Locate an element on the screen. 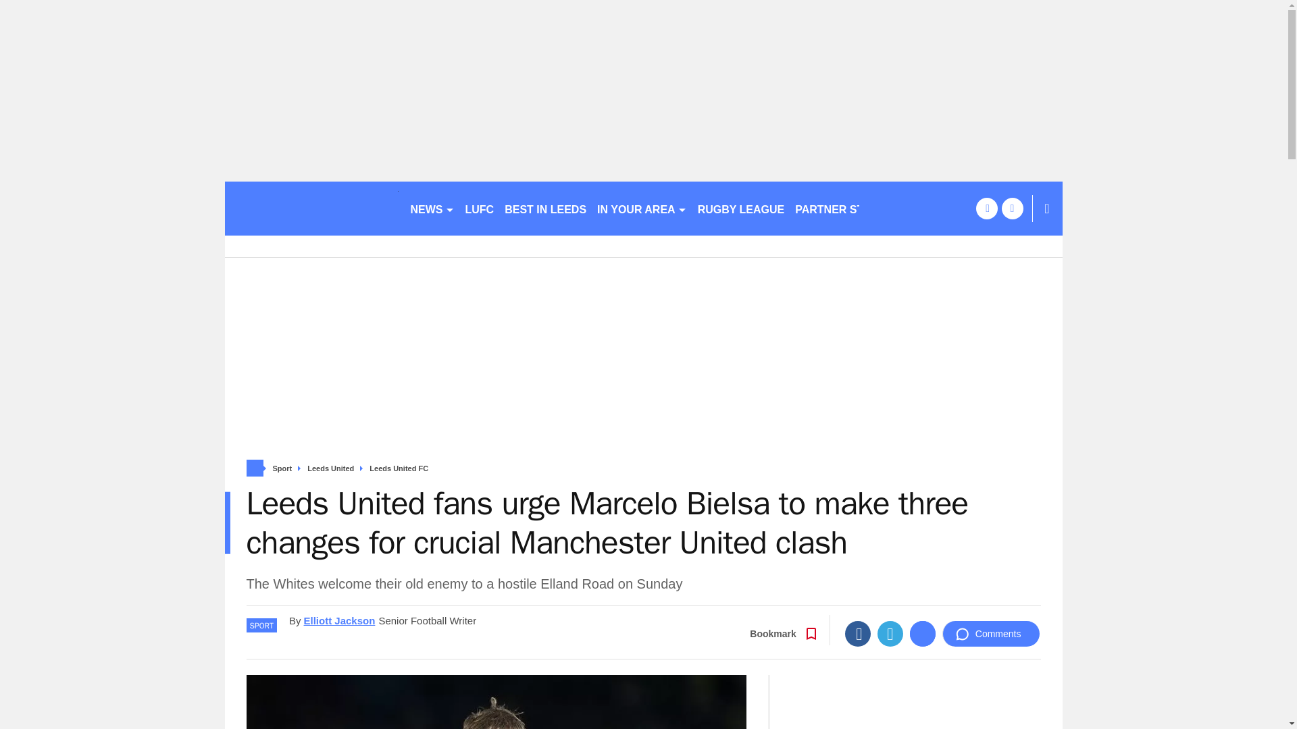  facebook is located at coordinates (986, 208).